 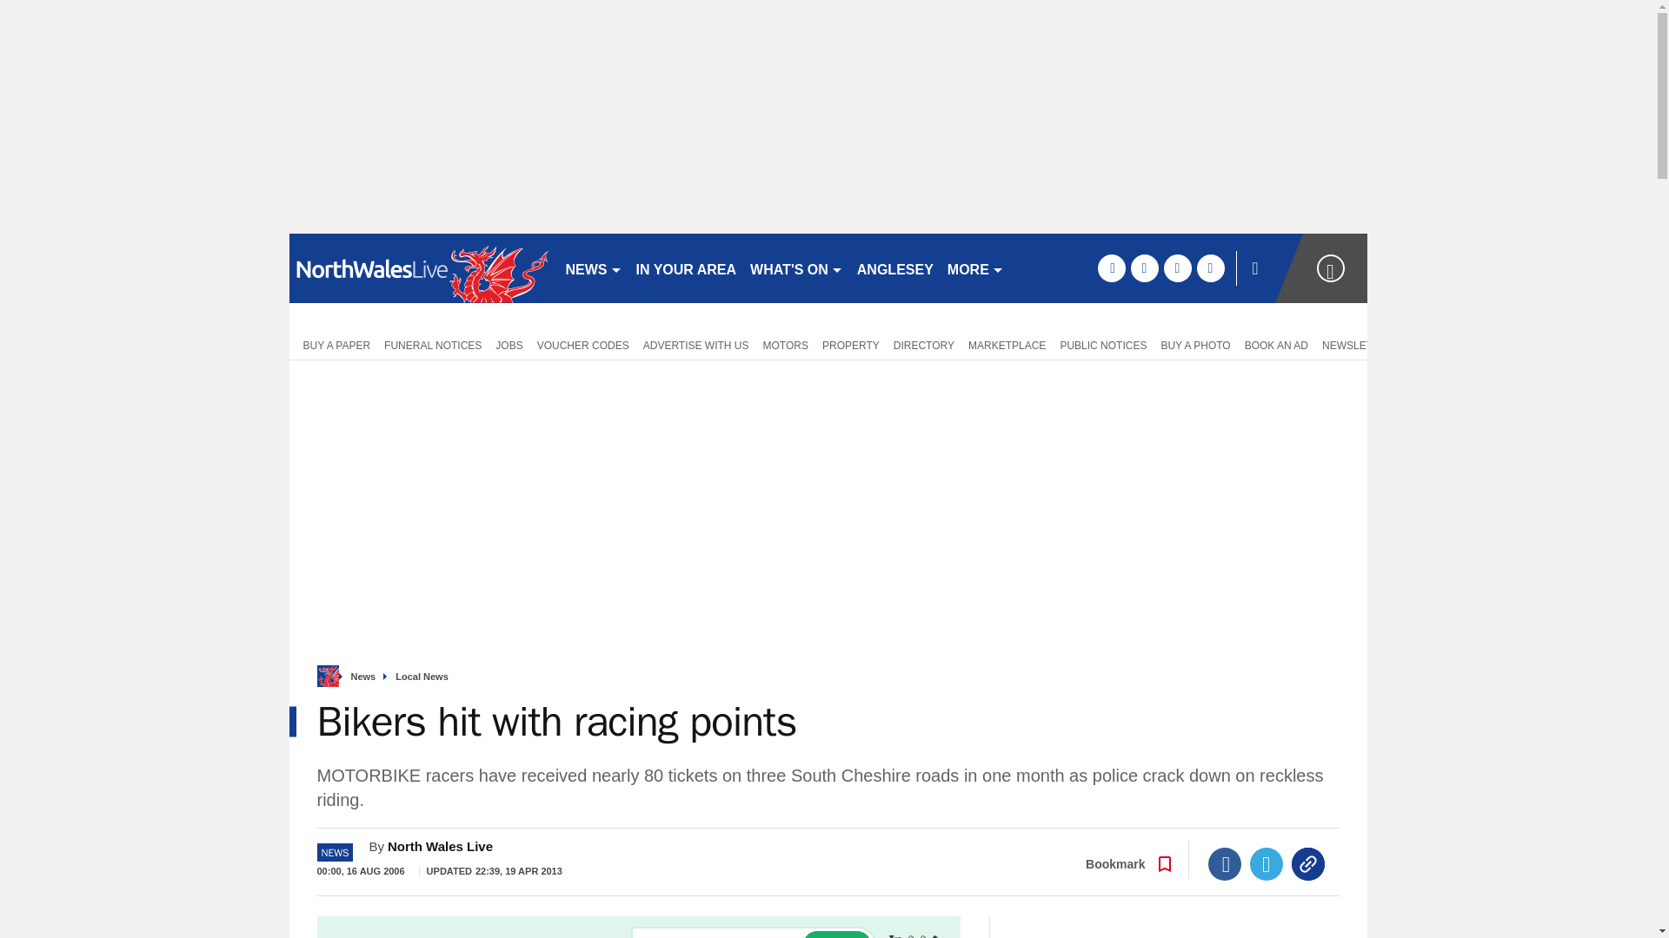 What do you see at coordinates (1111, 268) in the screenshot?
I see `facebook` at bounding box center [1111, 268].